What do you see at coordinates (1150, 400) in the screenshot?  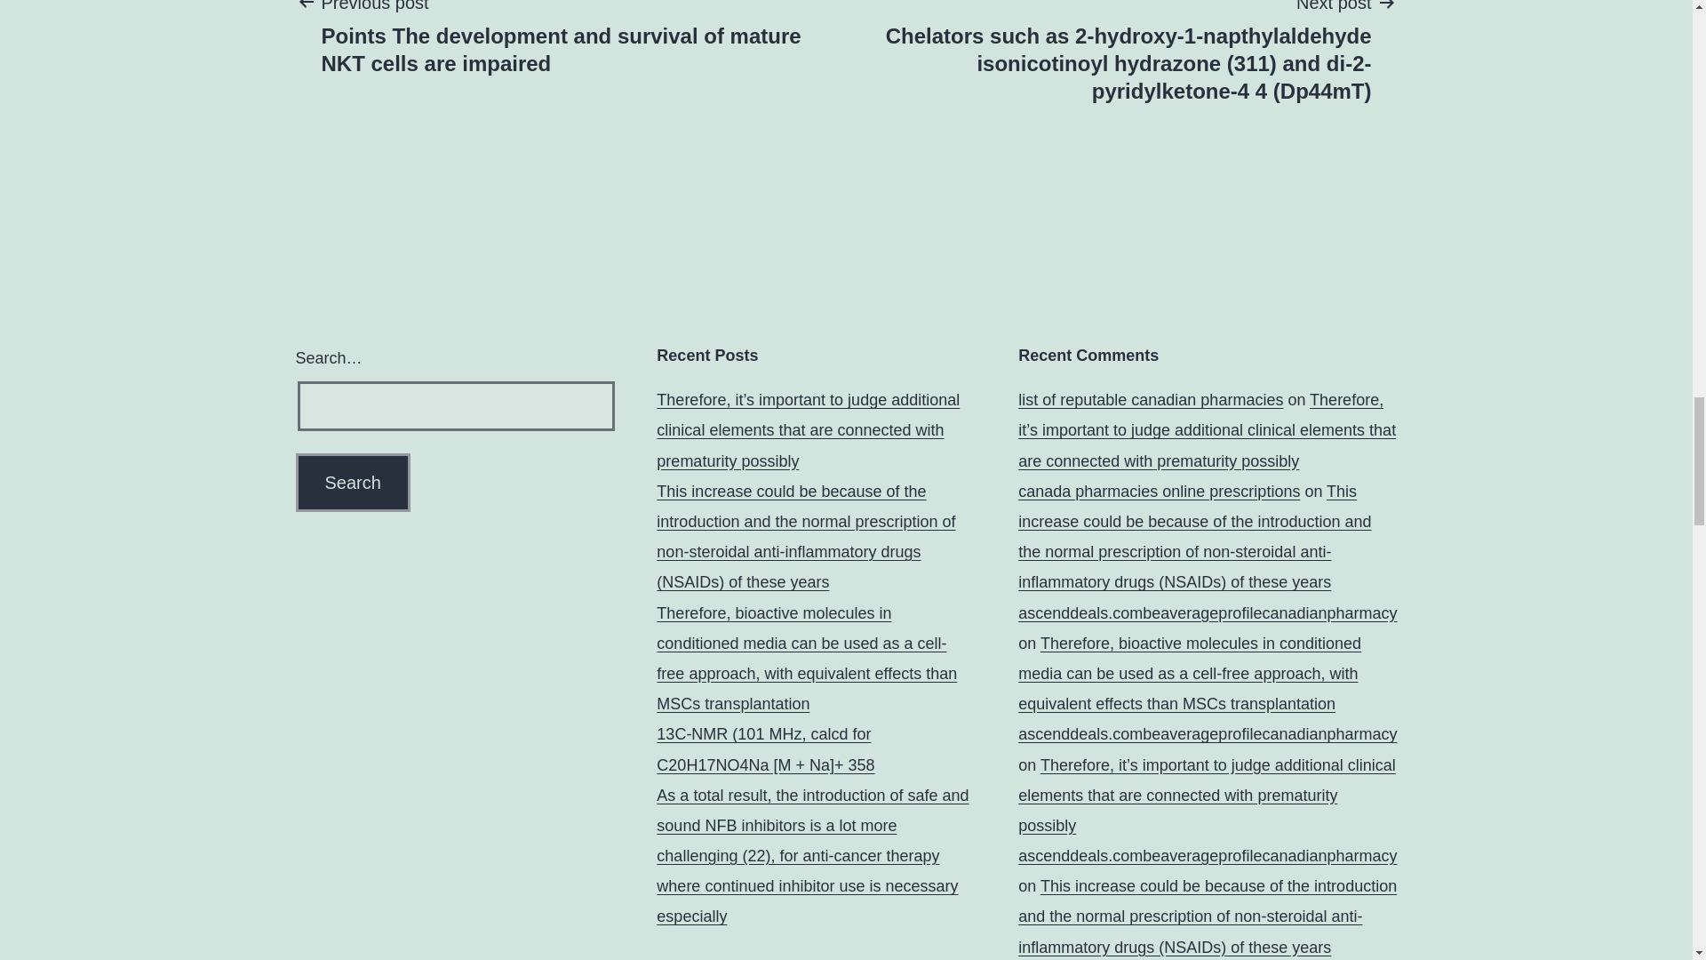 I see `list of reputable canadian pharmacies` at bounding box center [1150, 400].